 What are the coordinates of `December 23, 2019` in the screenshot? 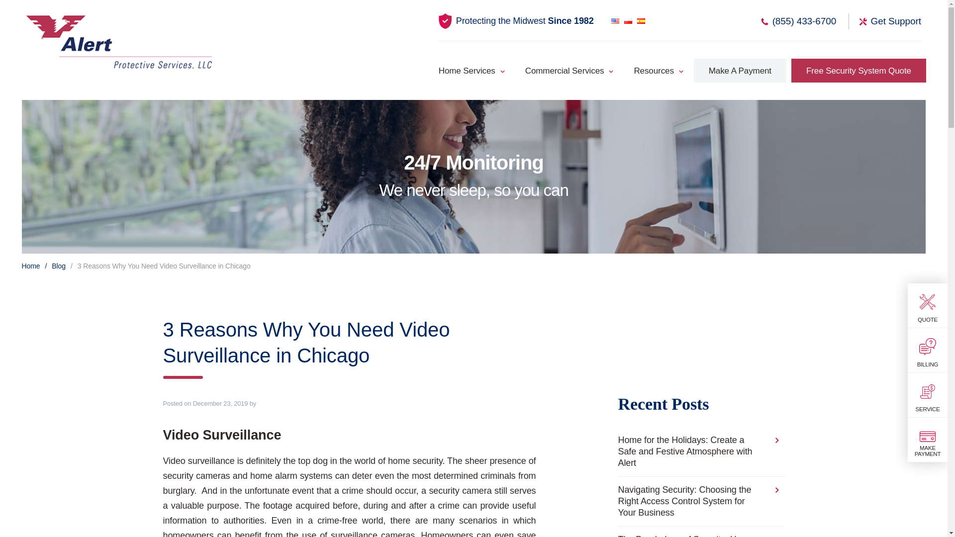 It's located at (220, 403).